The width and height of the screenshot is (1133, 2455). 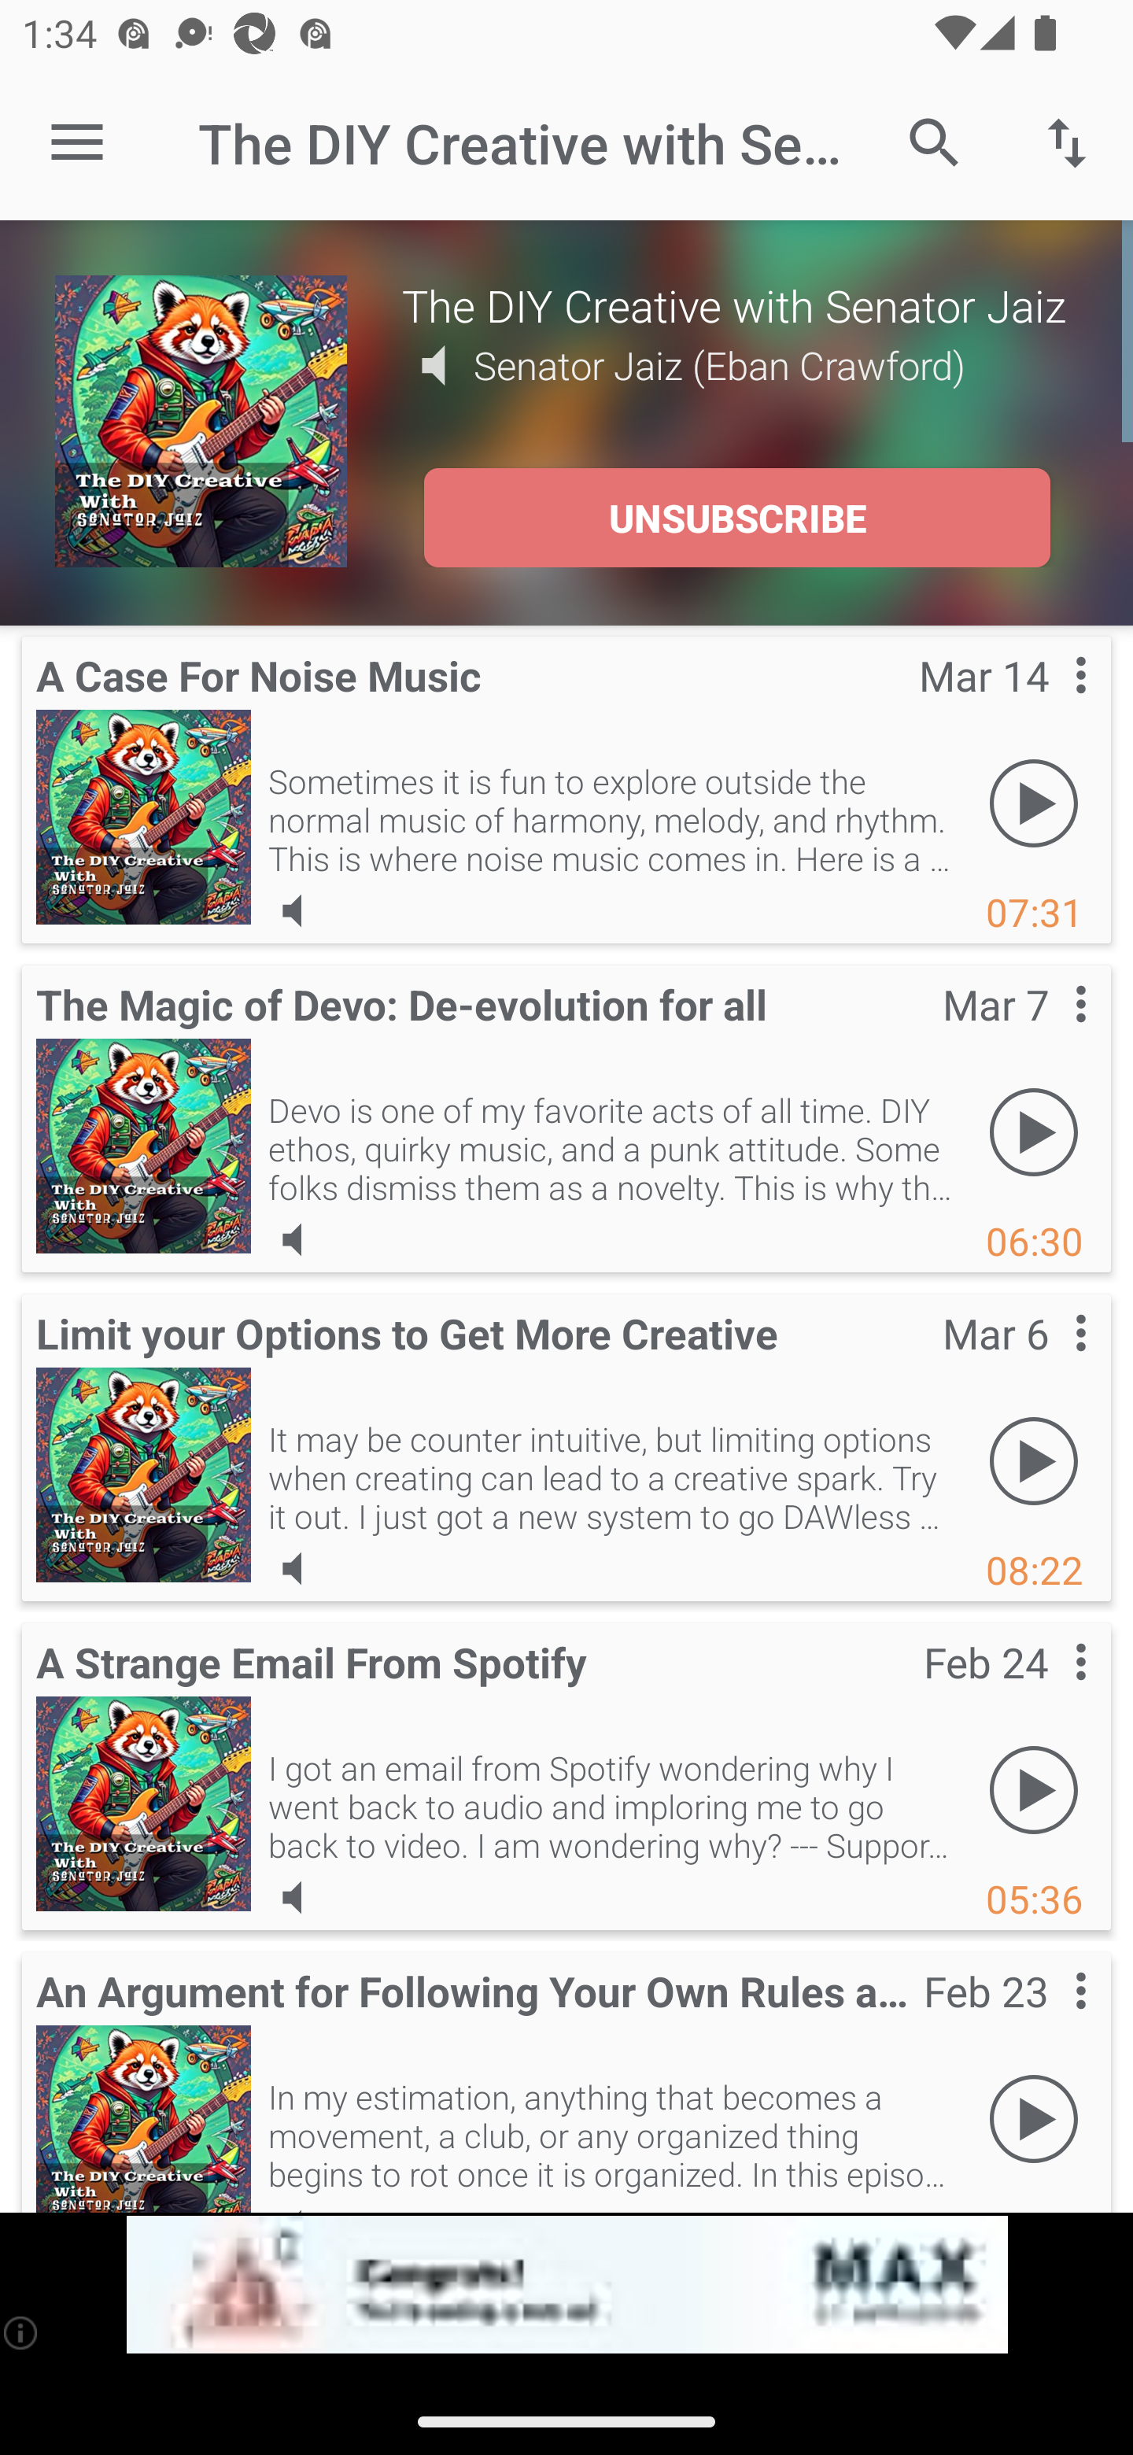 I want to click on Contextual menu, so click(x=1046, y=1363).